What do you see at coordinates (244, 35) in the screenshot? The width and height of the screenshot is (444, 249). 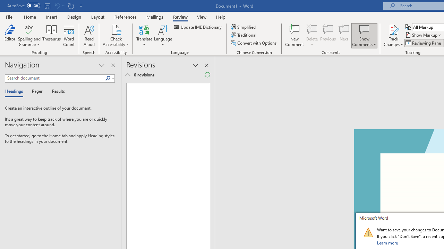 I see `Traditional` at bounding box center [244, 35].